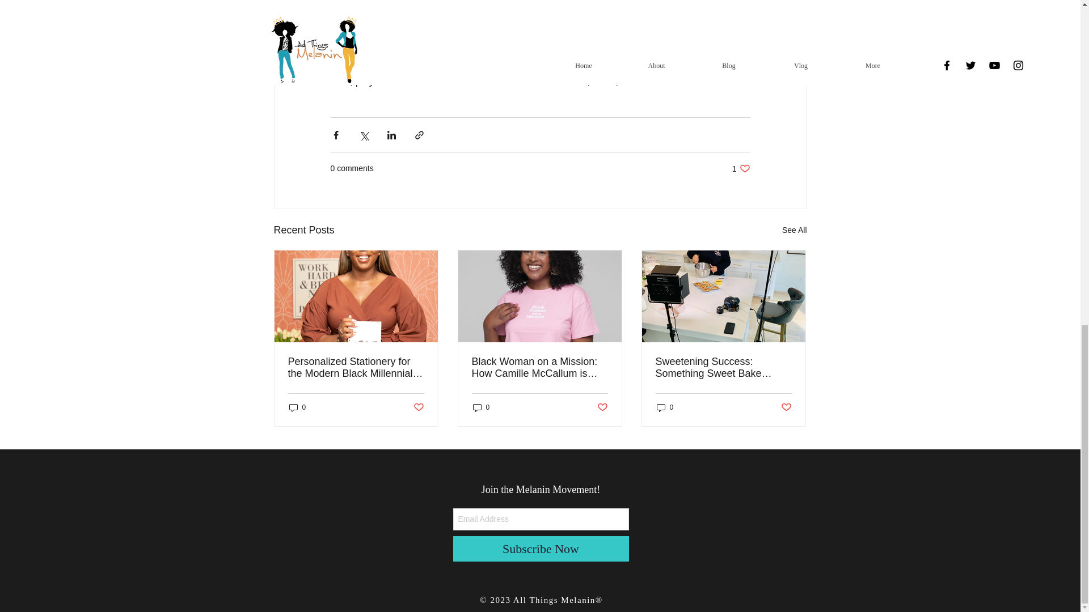  What do you see at coordinates (540, 549) in the screenshot?
I see `Subscribe Now` at bounding box center [540, 549].